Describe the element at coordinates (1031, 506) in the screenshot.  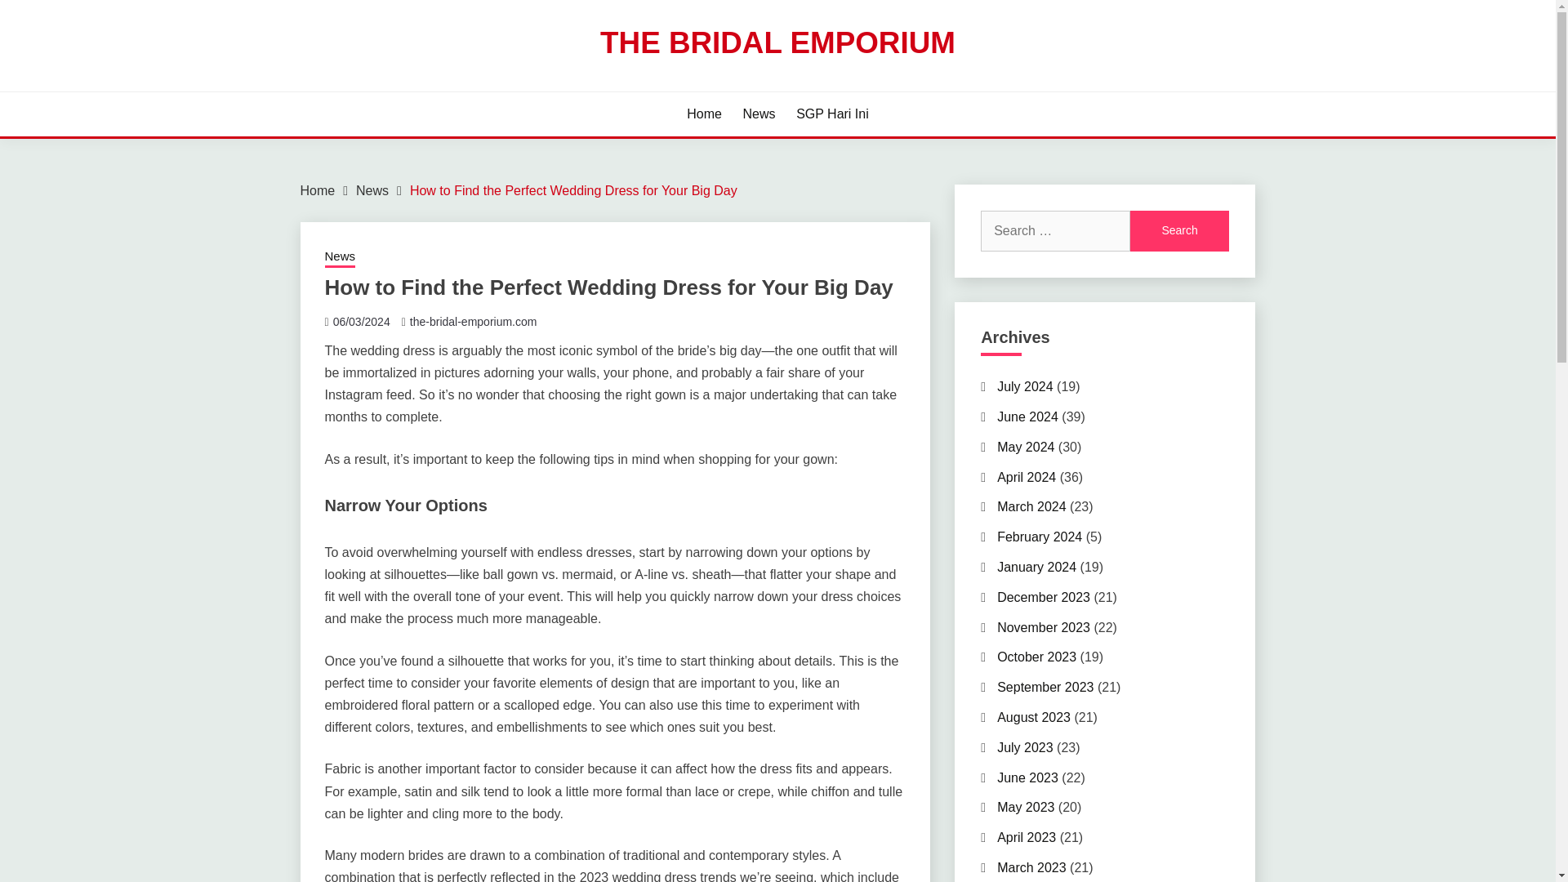
I see `March 2024` at that location.